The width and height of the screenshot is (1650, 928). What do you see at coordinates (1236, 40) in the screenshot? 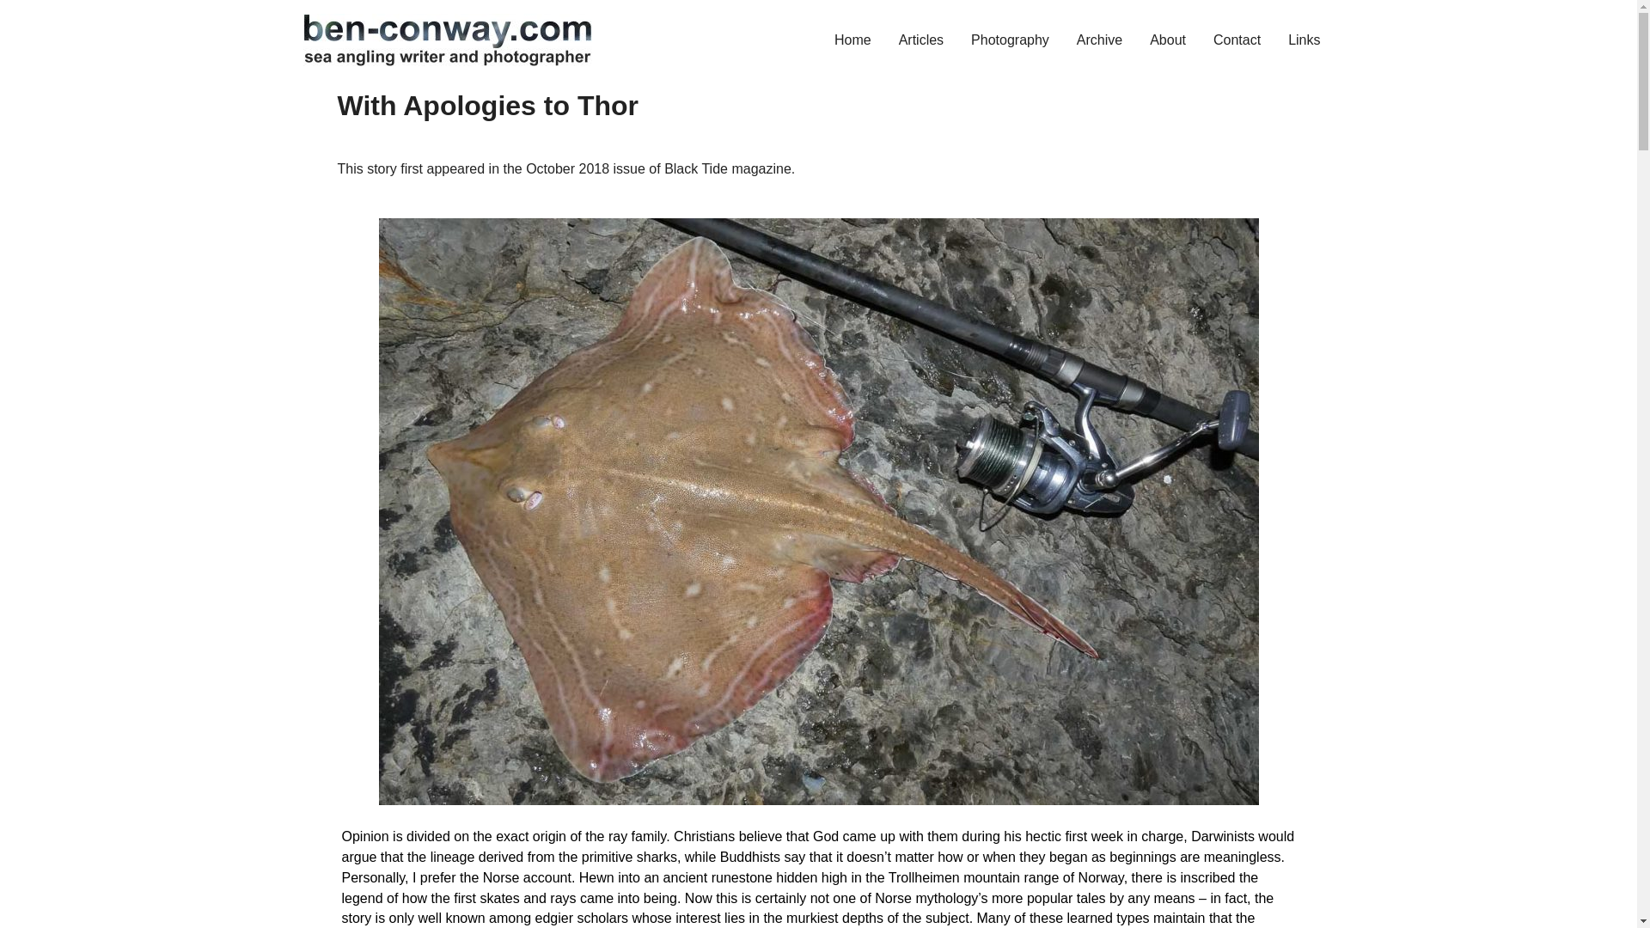
I see `Contact` at bounding box center [1236, 40].